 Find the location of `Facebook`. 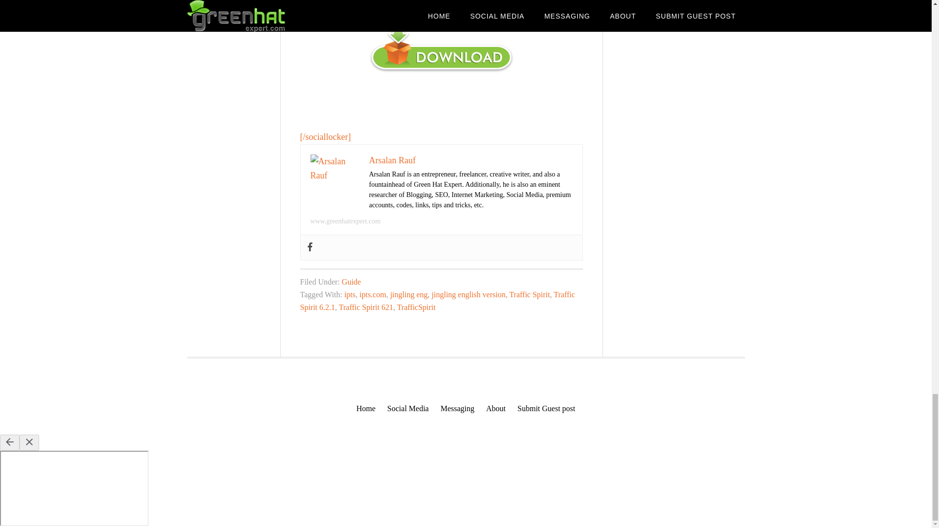

Facebook is located at coordinates (309, 247).